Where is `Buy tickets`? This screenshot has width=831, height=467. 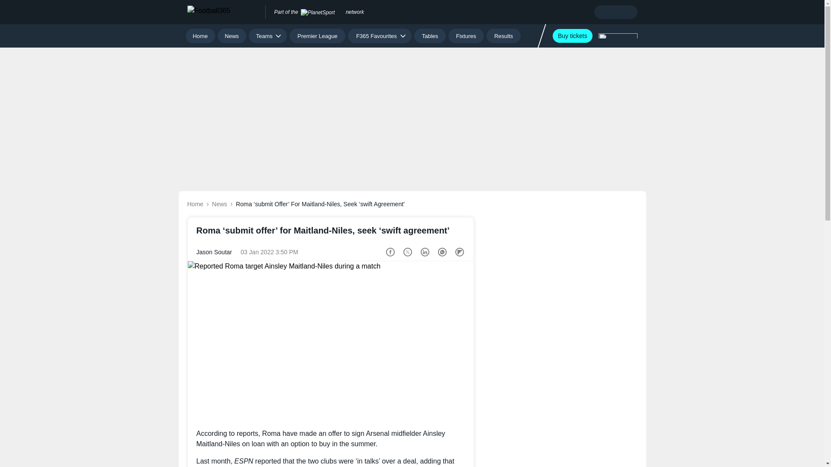 Buy tickets is located at coordinates (572, 35).